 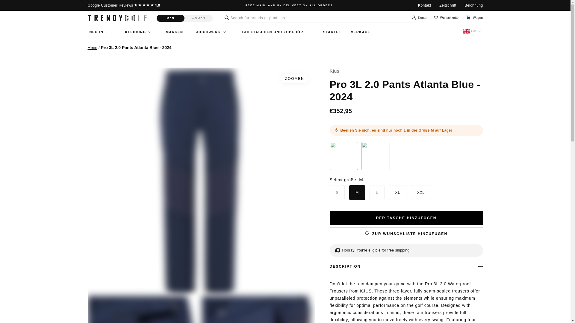 I want to click on XXL, so click(x=413, y=193).